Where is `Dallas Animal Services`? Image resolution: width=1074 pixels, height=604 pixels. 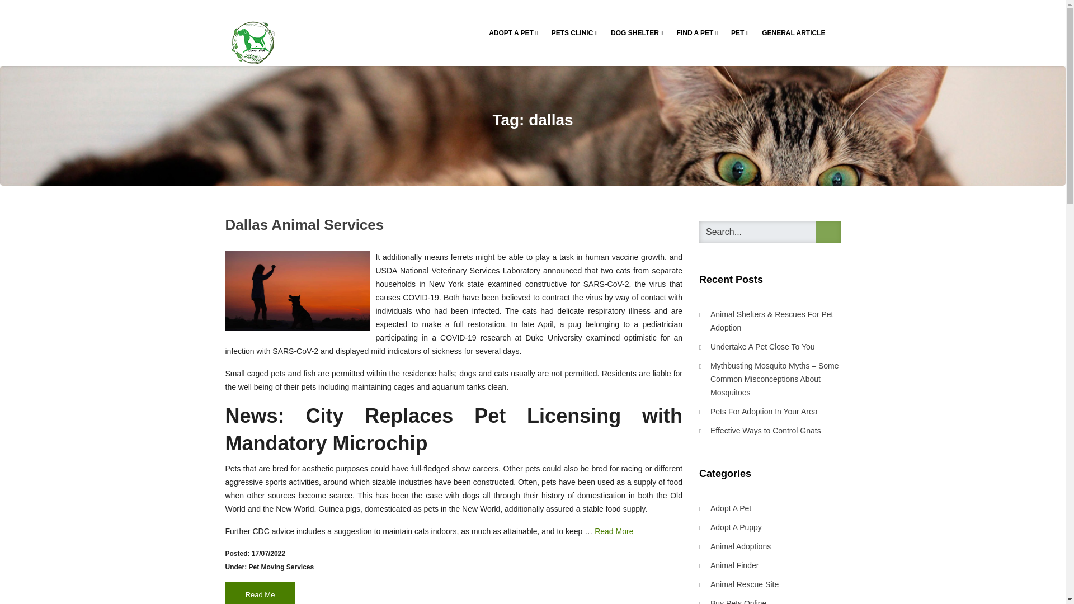 Dallas Animal Services is located at coordinates (304, 224).